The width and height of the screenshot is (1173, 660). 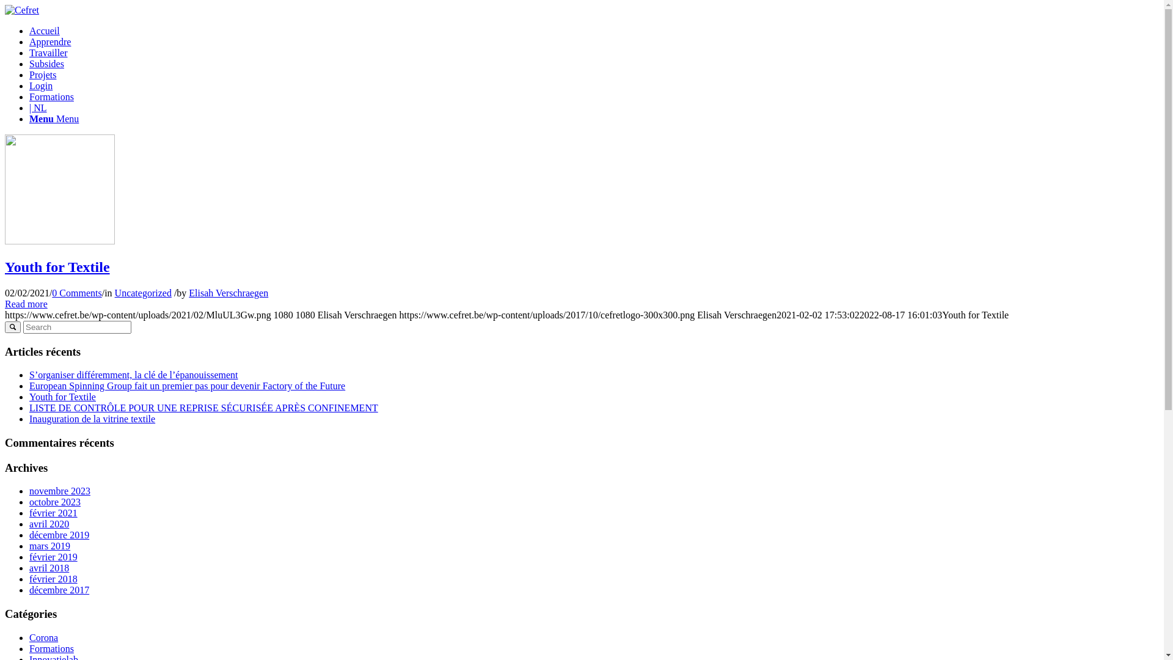 What do you see at coordinates (54, 119) in the screenshot?
I see `Menu Menu` at bounding box center [54, 119].